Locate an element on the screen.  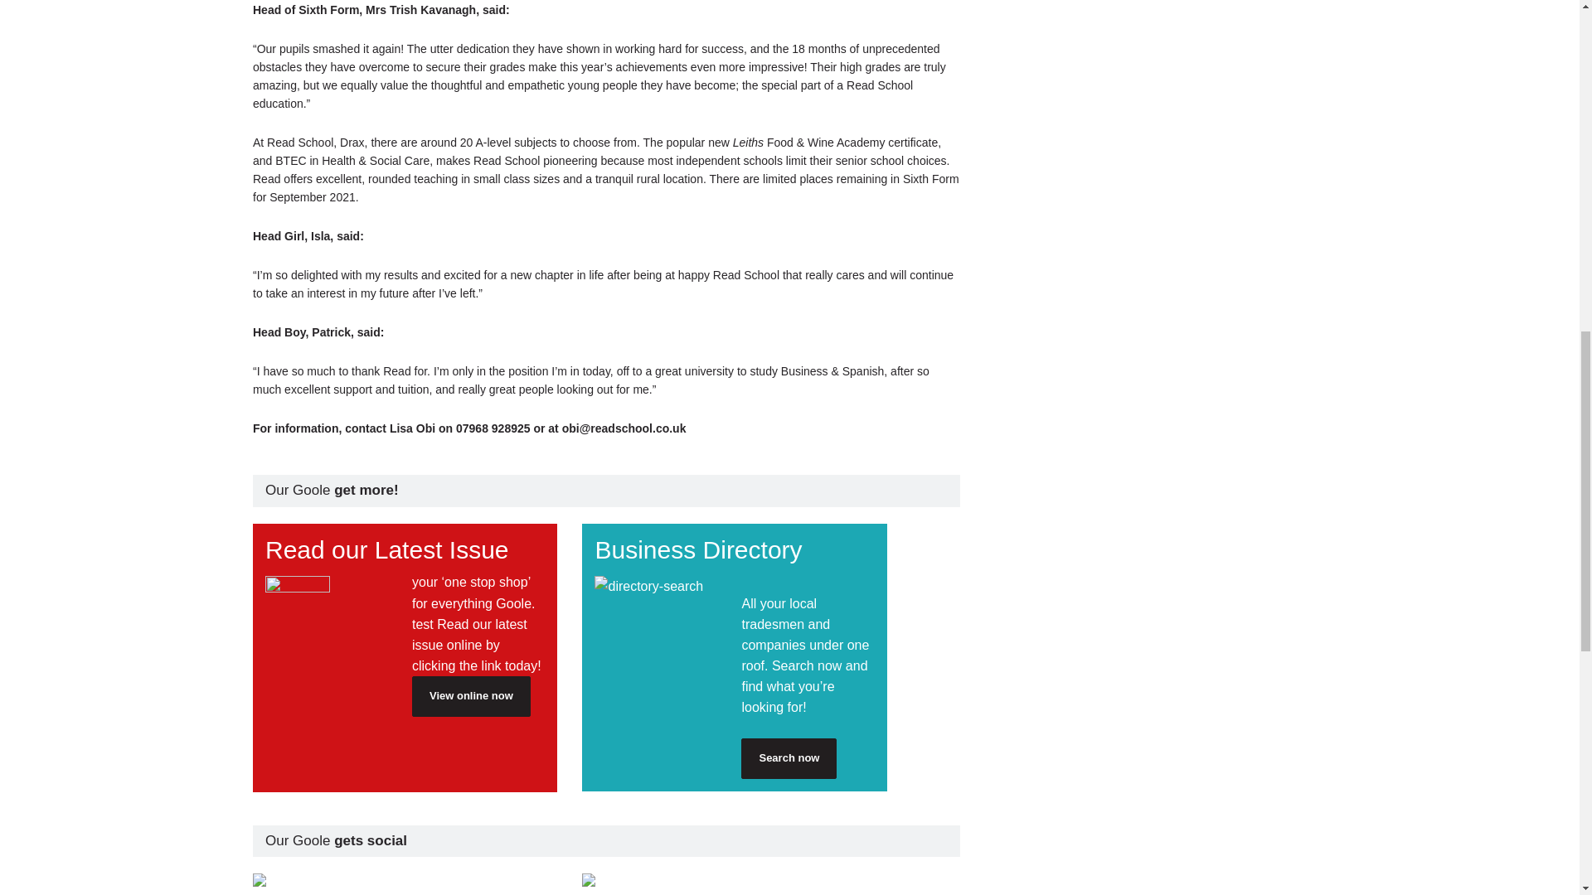
Follow us on Twitter is located at coordinates (405, 880).